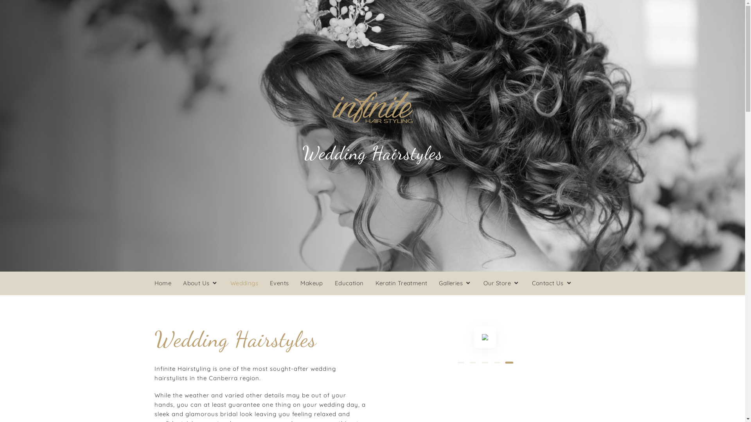 The height and width of the screenshot is (422, 751). I want to click on Education, so click(349, 283).